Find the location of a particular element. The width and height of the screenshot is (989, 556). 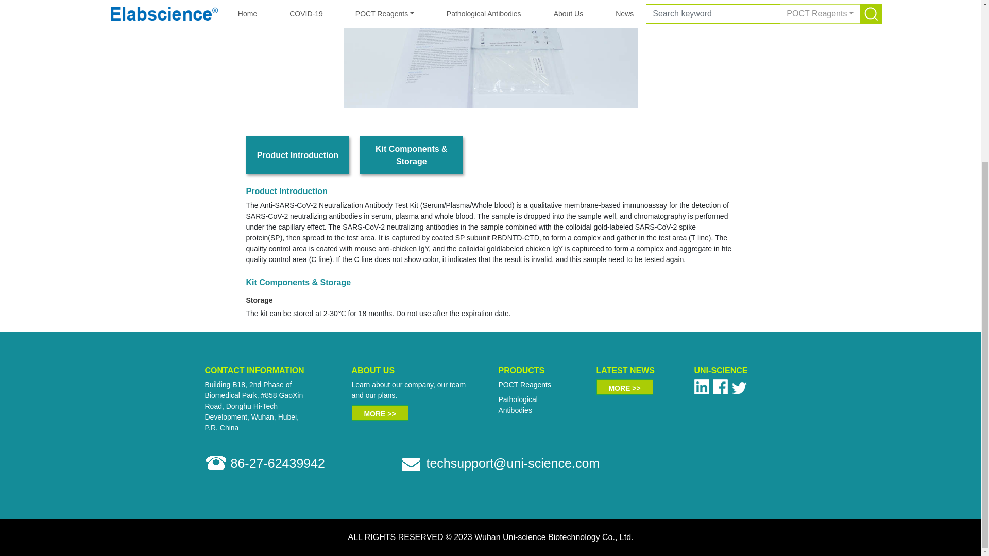

86-27-62439942 is located at coordinates (278, 463).